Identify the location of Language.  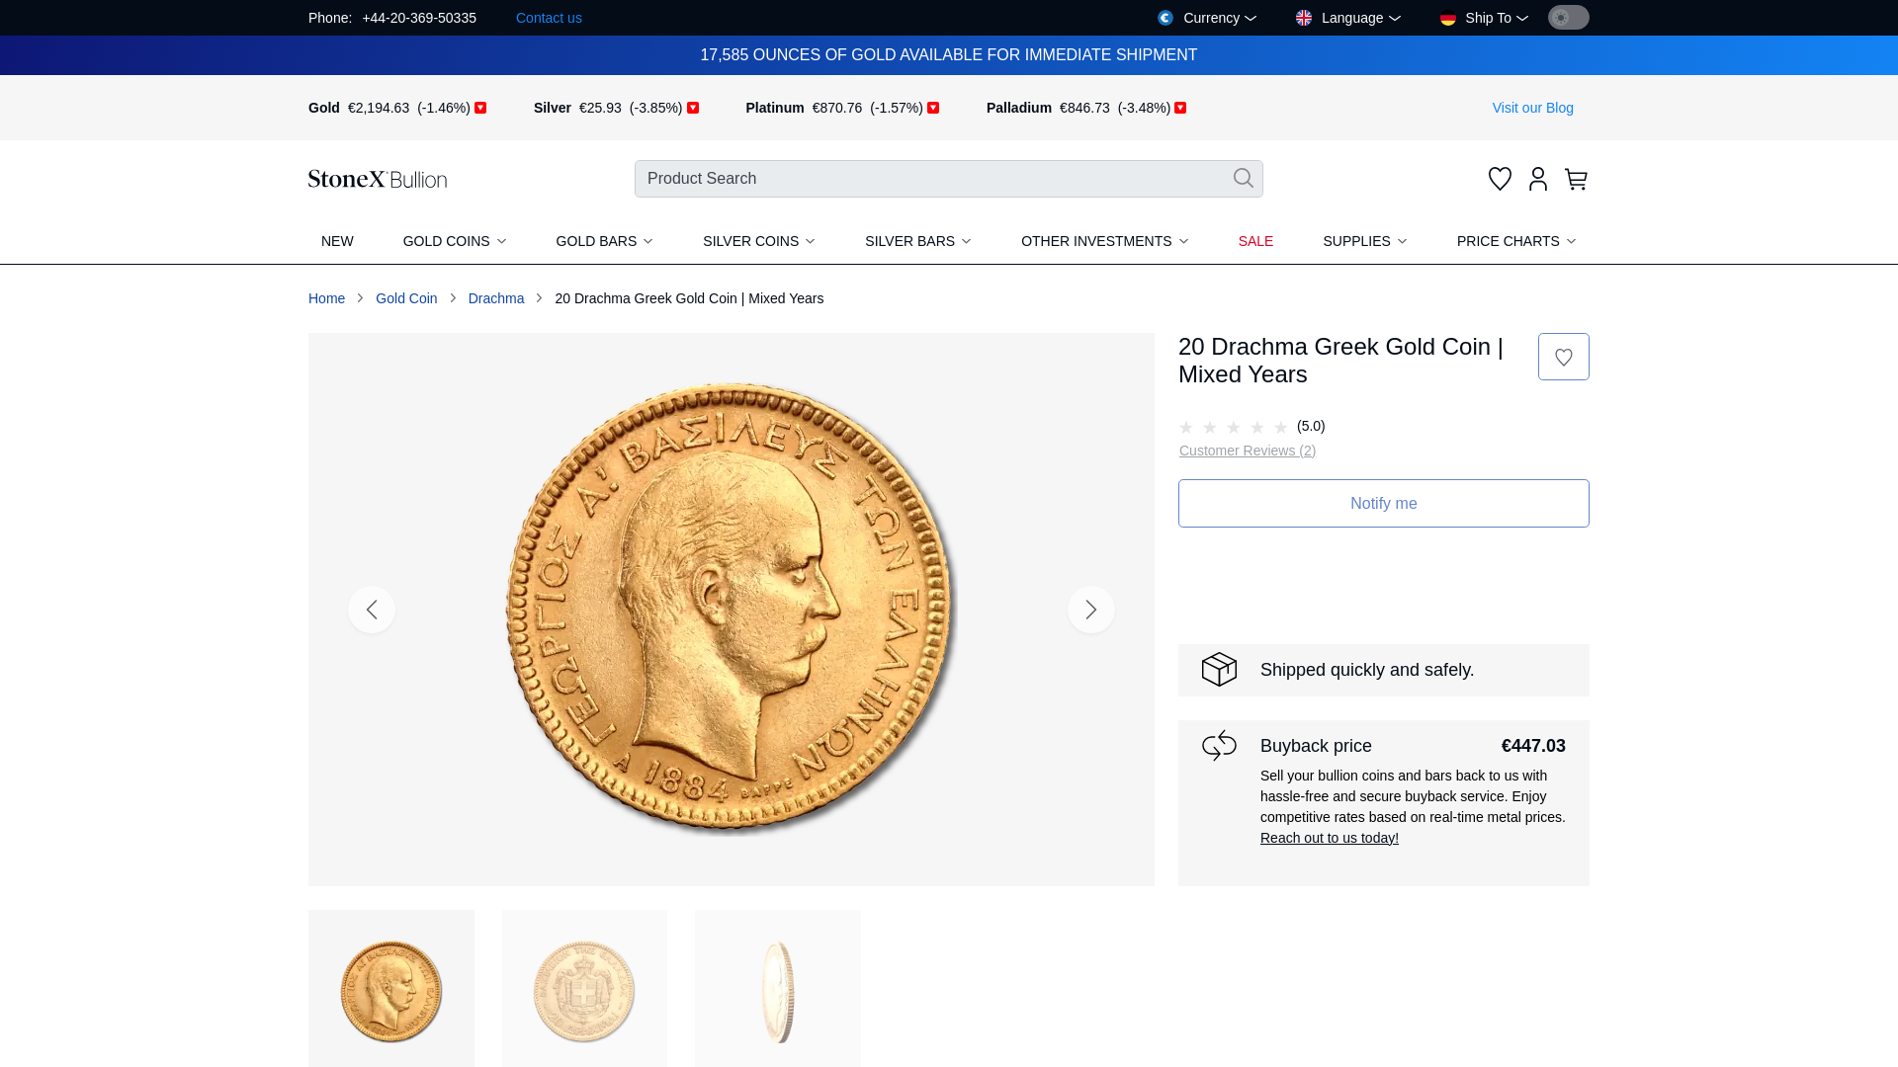
(1347, 18).